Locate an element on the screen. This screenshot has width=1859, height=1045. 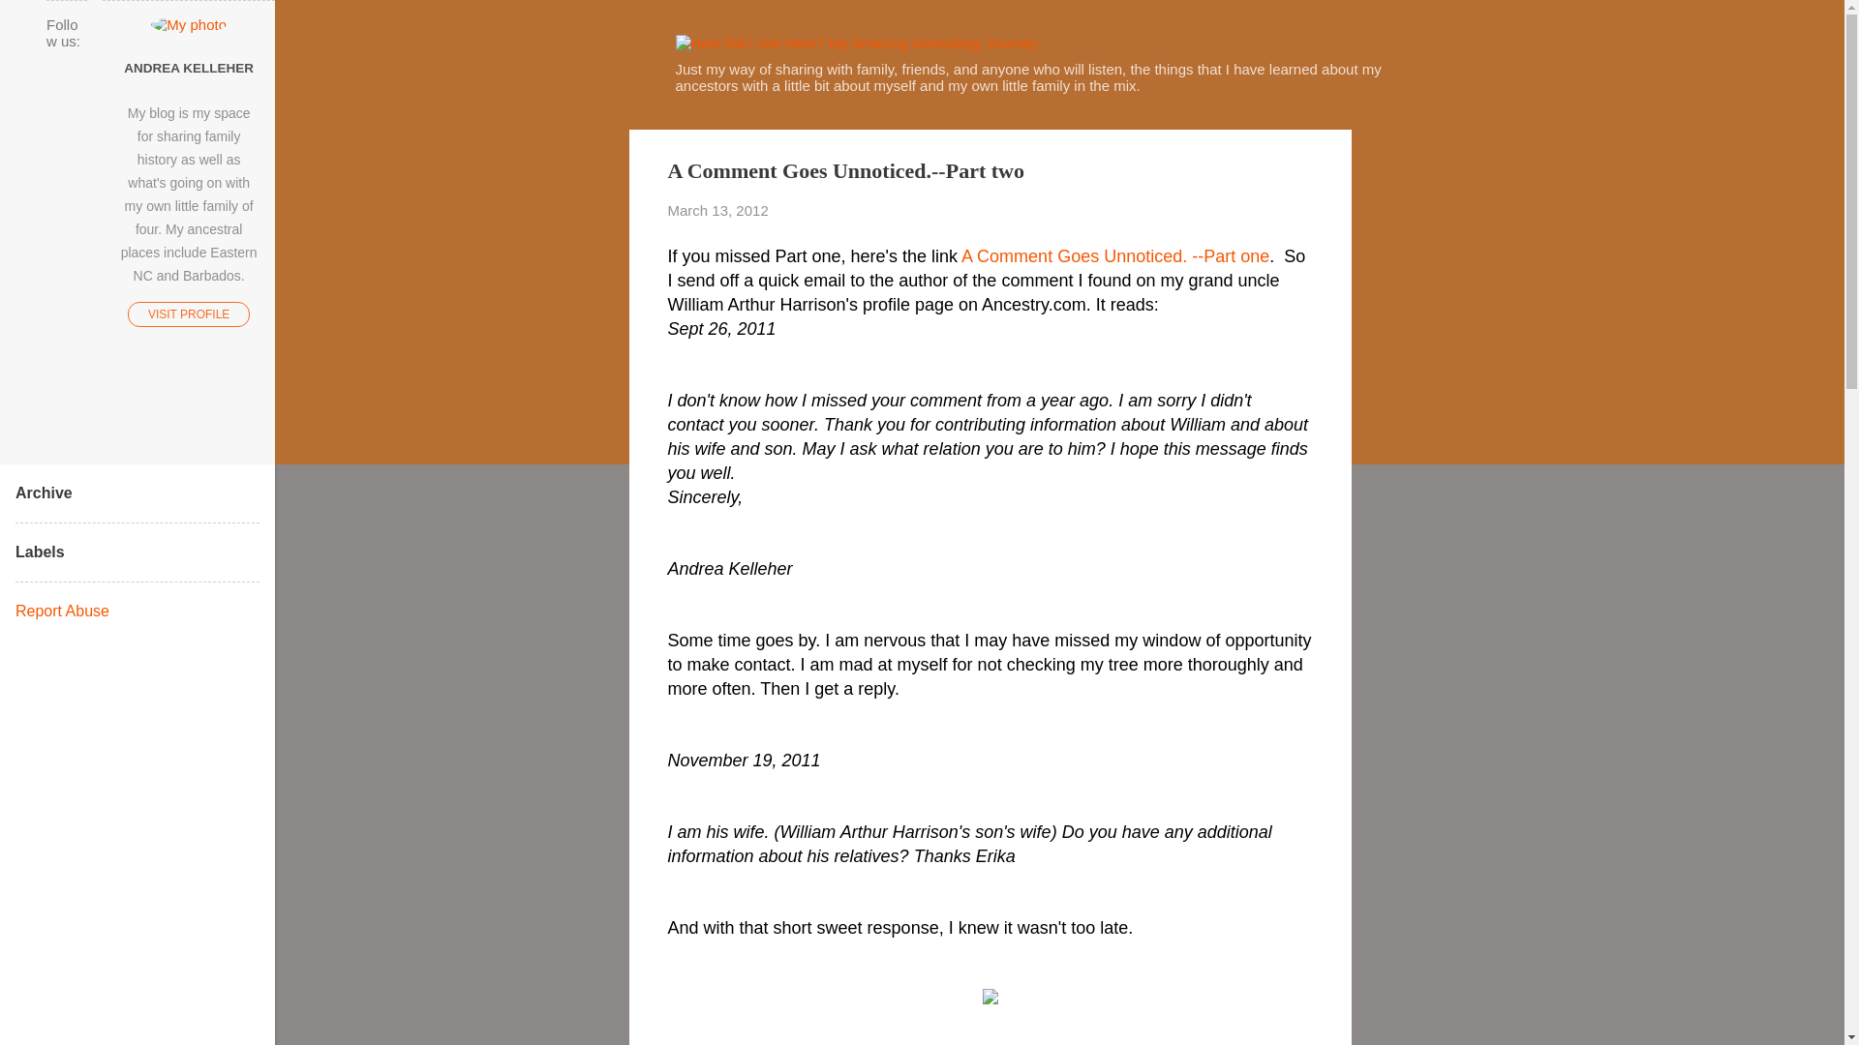
Advertisement is located at coordinates (1428, 420).